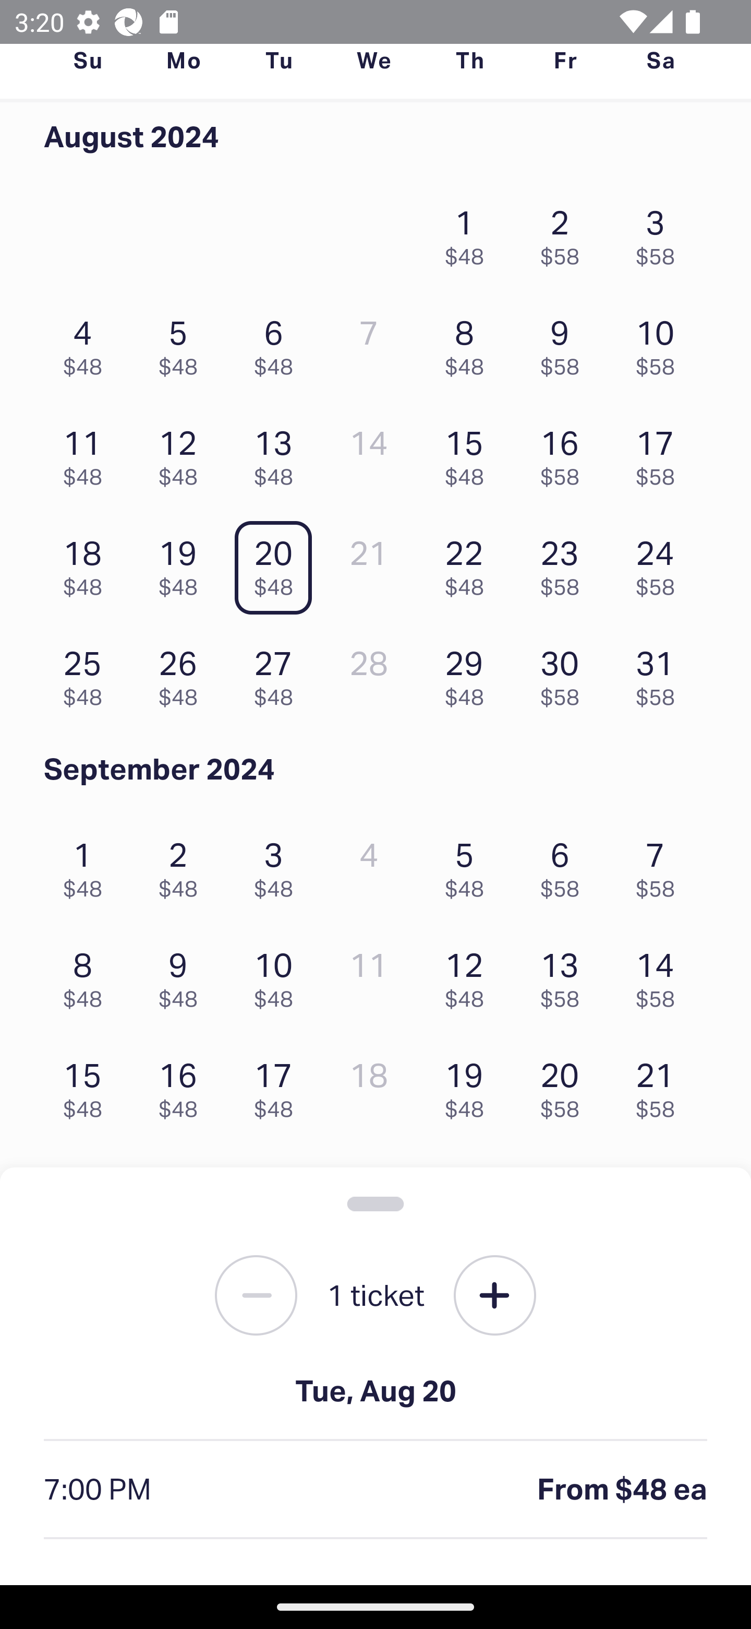  What do you see at coordinates (88, 563) in the screenshot?
I see `18 $48` at bounding box center [88, 563].